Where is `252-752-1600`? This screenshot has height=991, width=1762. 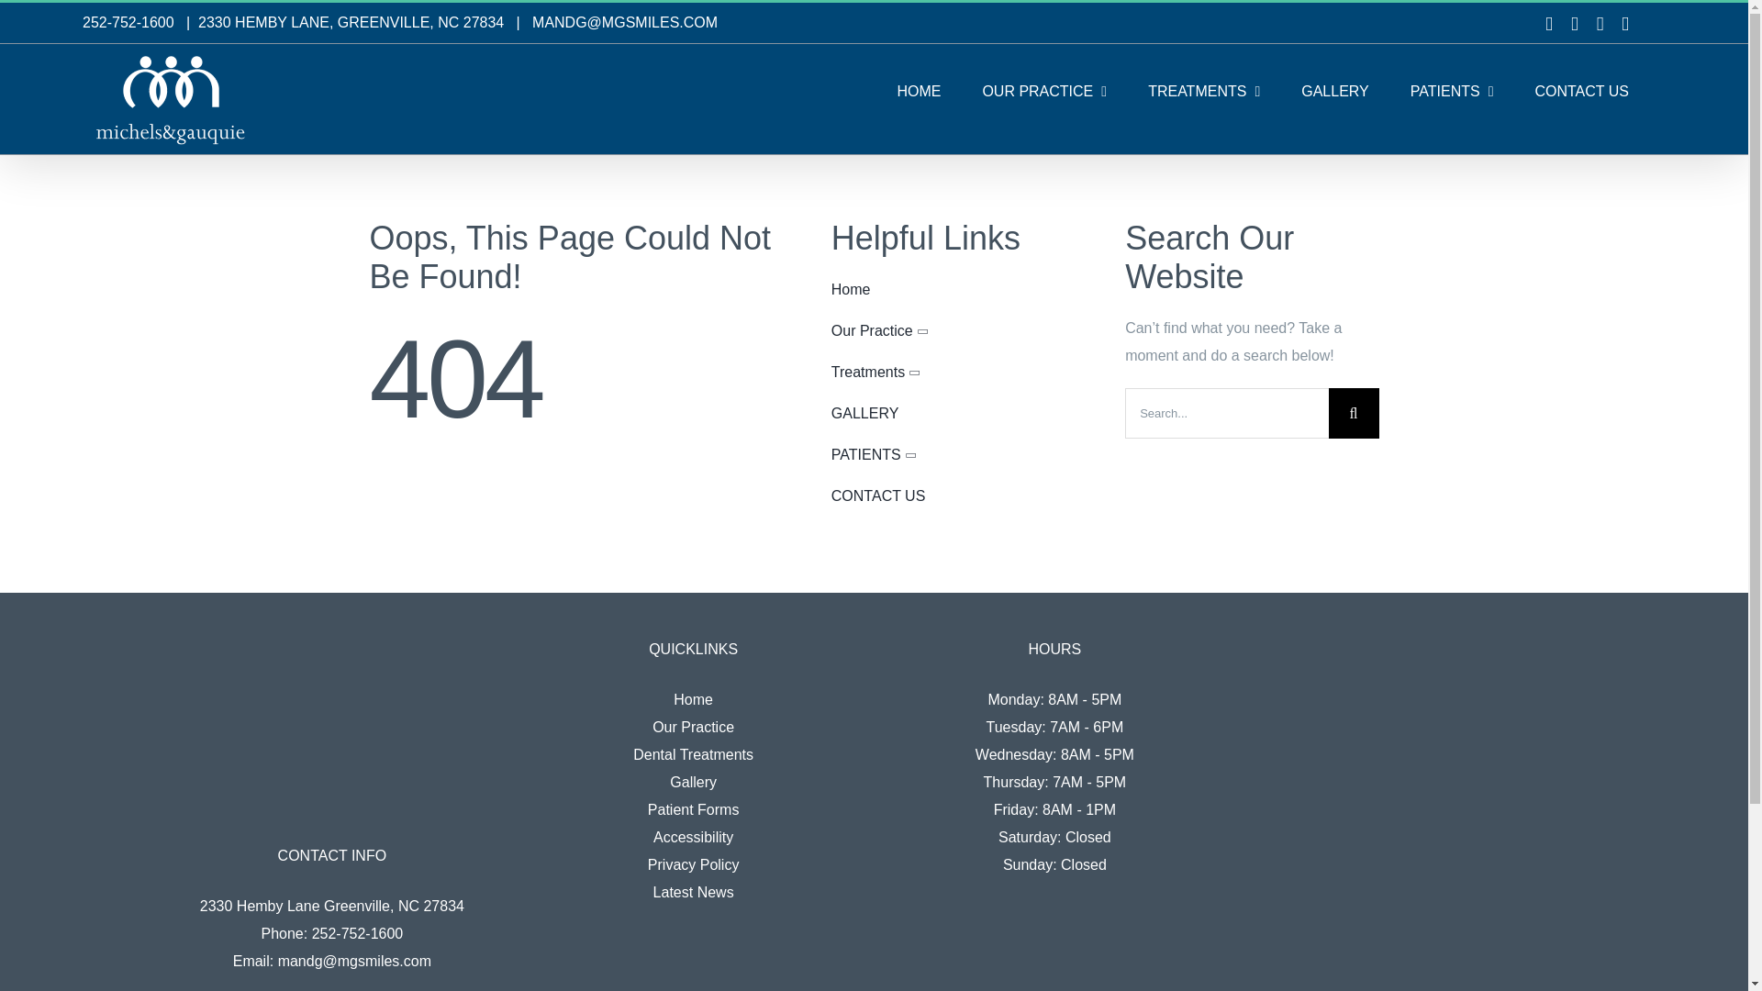
252-752-1600 is located at coordinates (128, 22).